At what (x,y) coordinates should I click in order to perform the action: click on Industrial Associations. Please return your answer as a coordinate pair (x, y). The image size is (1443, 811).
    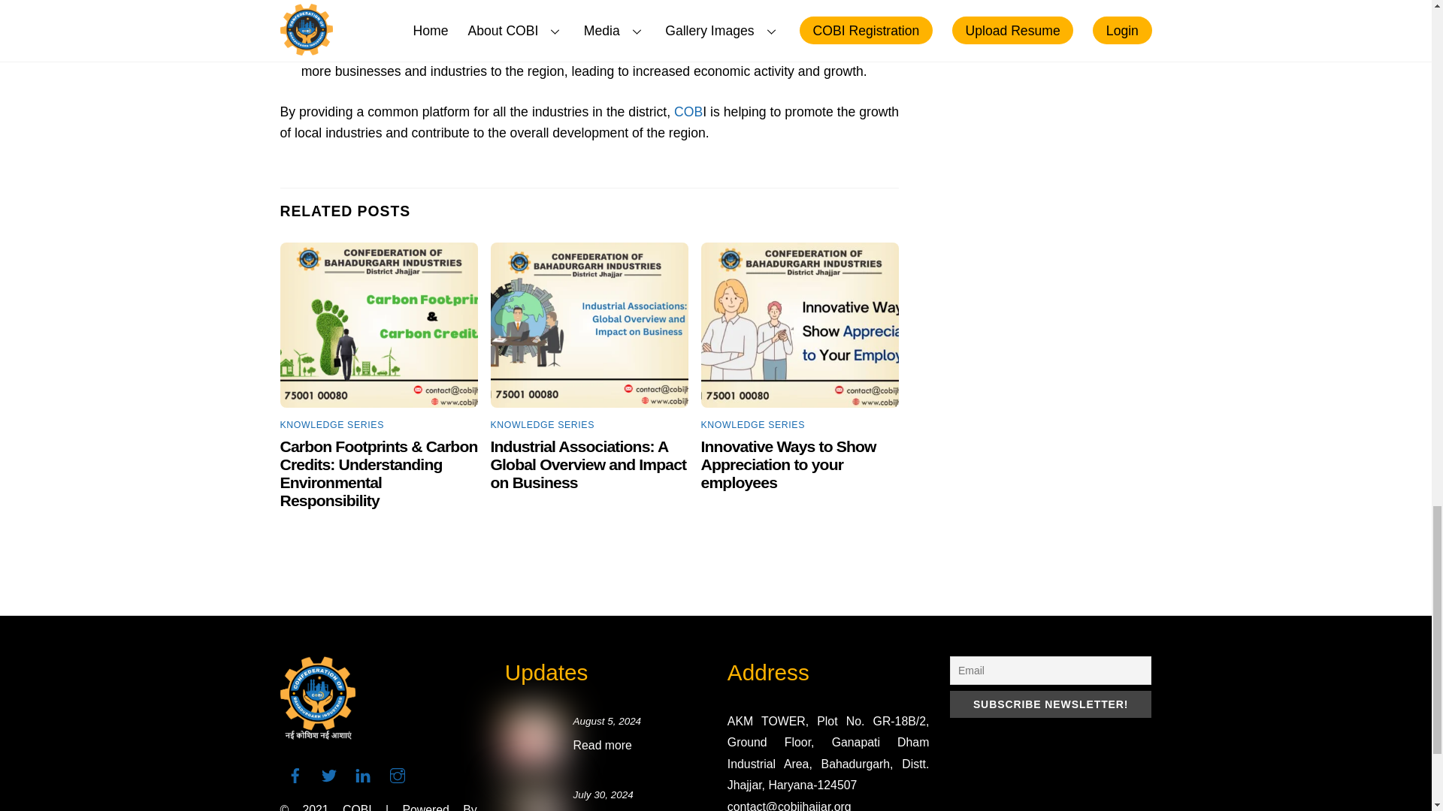
    Looking at the image, I should click on (589, 325).